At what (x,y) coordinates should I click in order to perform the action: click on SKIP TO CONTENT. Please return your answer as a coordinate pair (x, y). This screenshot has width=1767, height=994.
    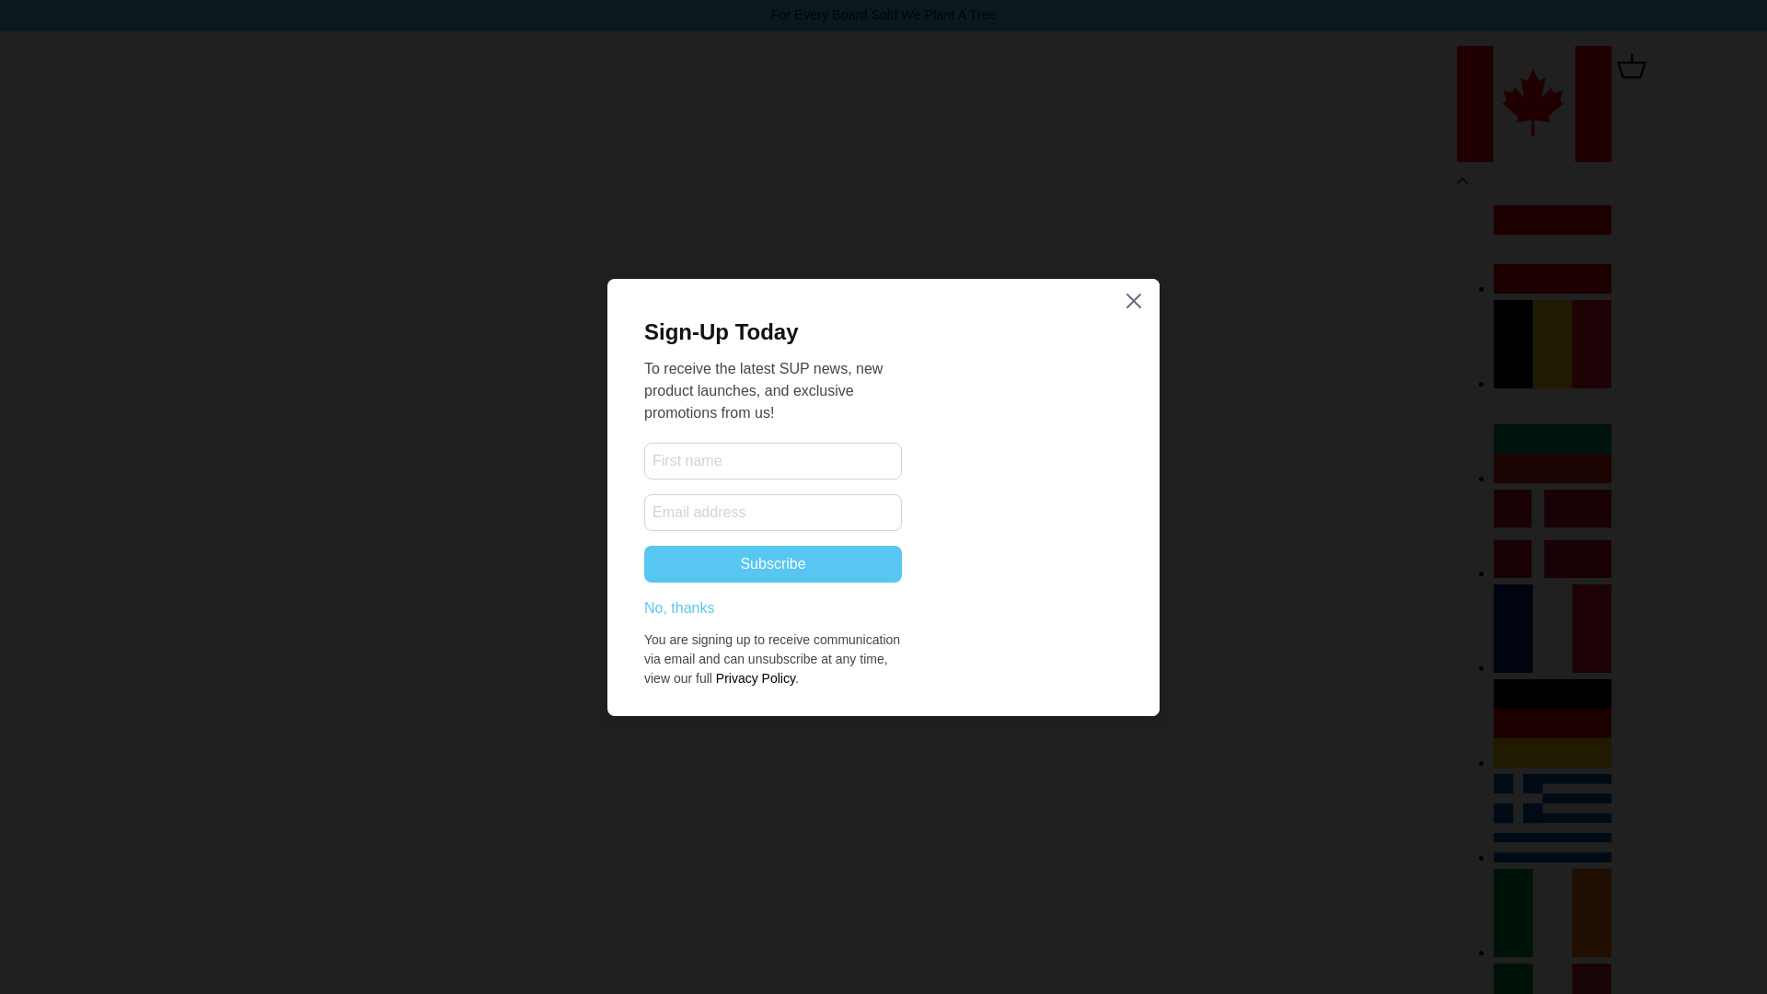
    Looking at the image, I should click on (83, 26).